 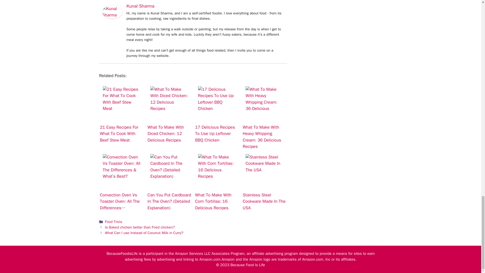 What do you see at coordinates (169, 99) in the screenshot?
I see `What To Make With Diced Chicken: 12 Delicious Recipes` at bounding box center [169, 99].